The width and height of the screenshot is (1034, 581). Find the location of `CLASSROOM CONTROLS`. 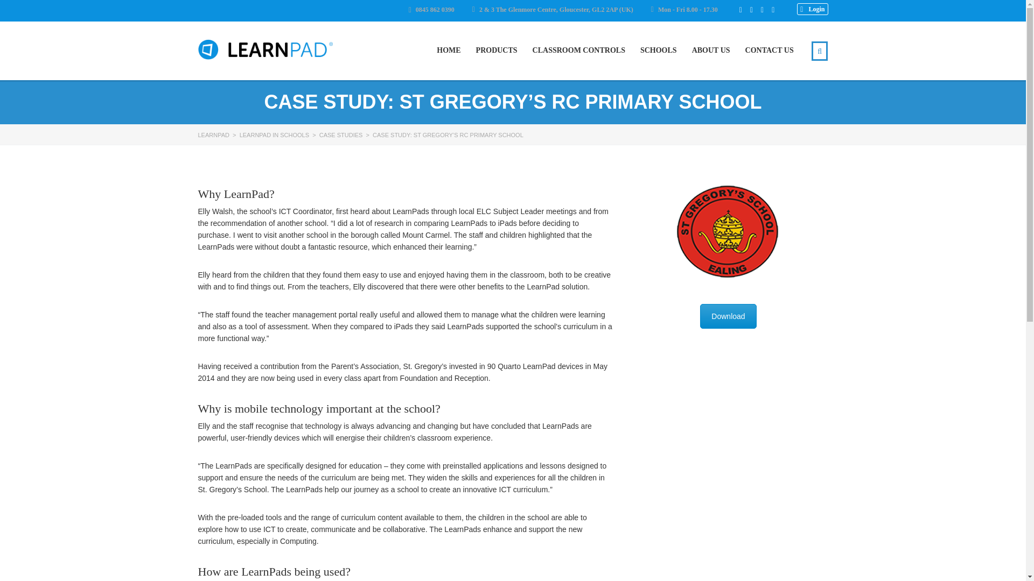

CLASSROOM CONTROLS is located at coordinates (578, 51).